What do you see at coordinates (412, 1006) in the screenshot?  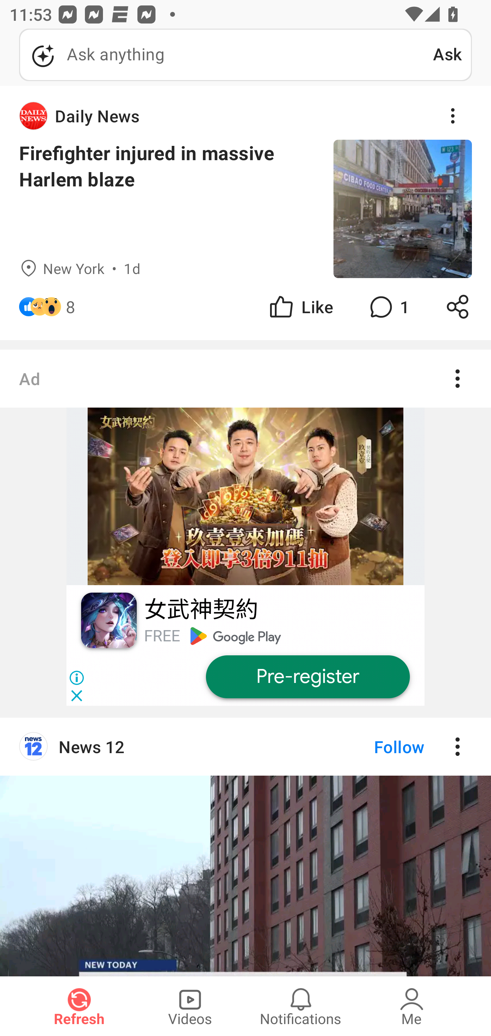 I see `Me` at bounding box center [412, 1006].